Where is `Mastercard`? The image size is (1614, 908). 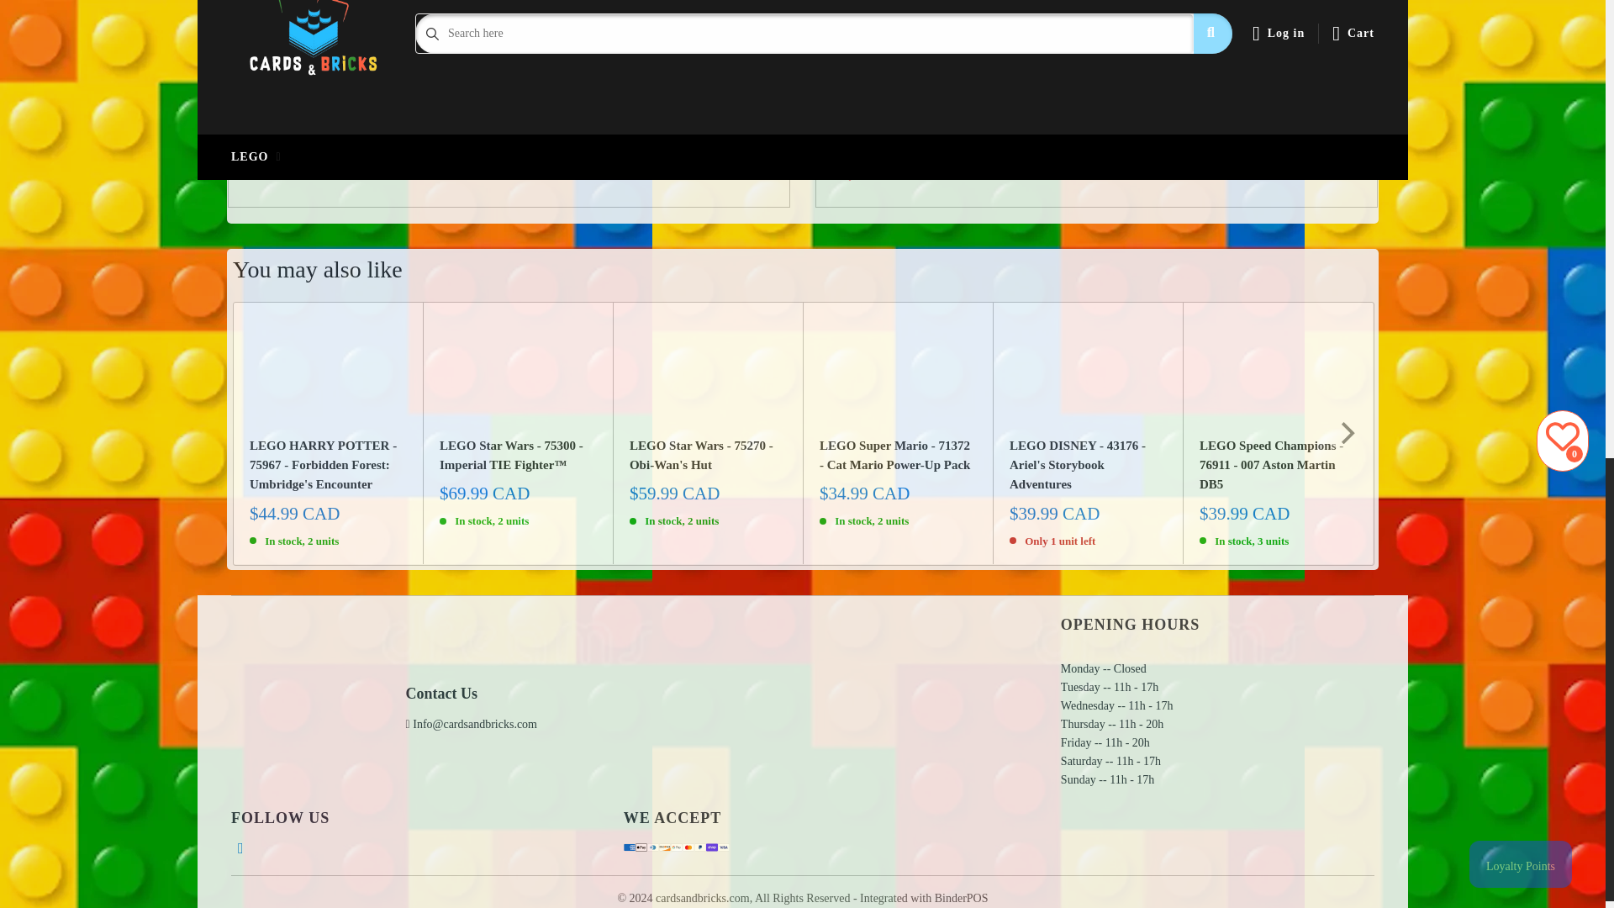 Mastercard is located at coordinates (444, 131).